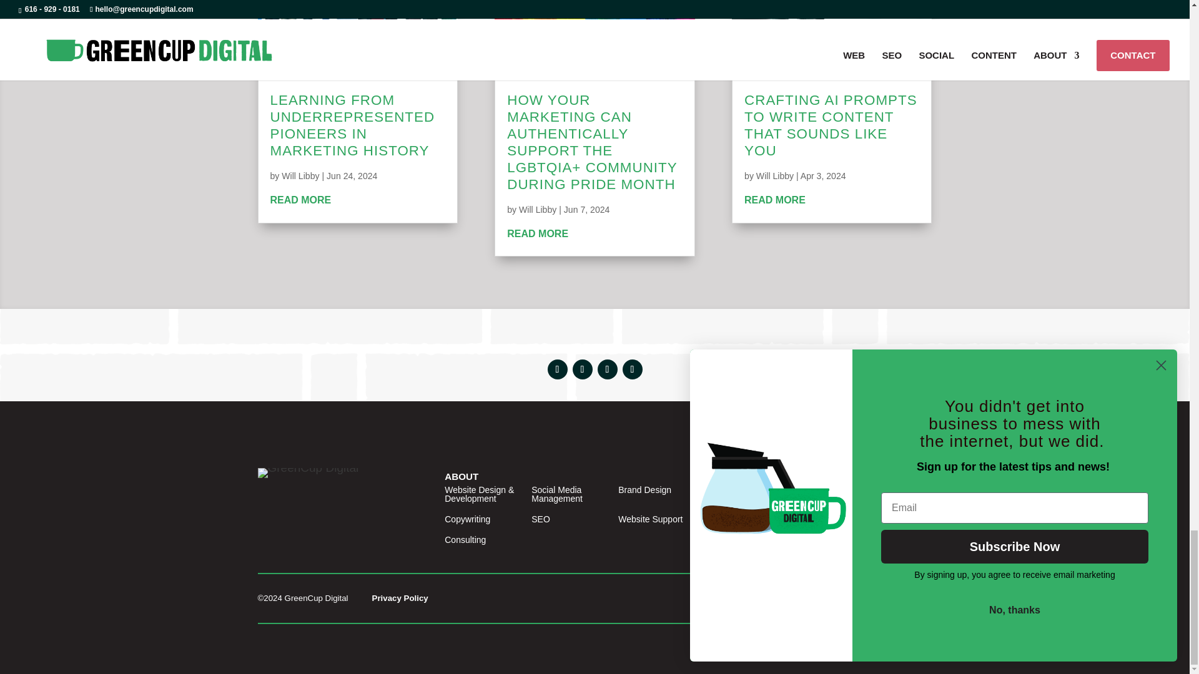  What do you see at coordinates (308, 472) in the screenshot?
I see `GreenCup Digital Footer Logo` at bounding box center [308, 472].